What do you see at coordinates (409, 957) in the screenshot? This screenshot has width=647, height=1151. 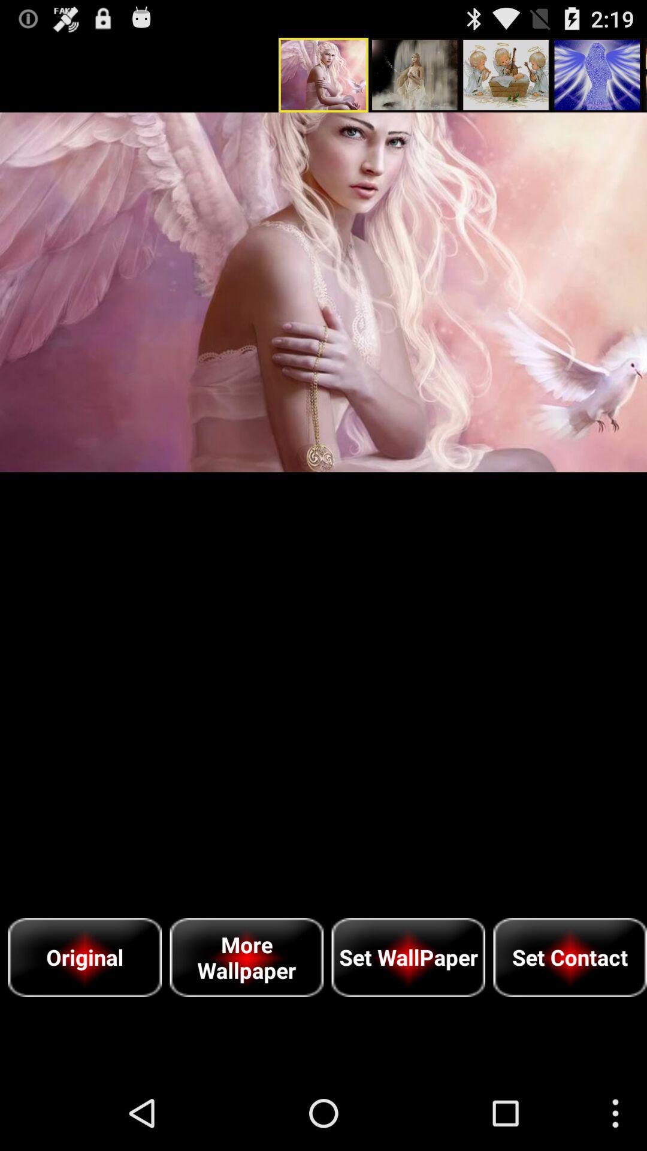 I see `click the item to the left of the set contact icon` at bounding box center [409, 957].